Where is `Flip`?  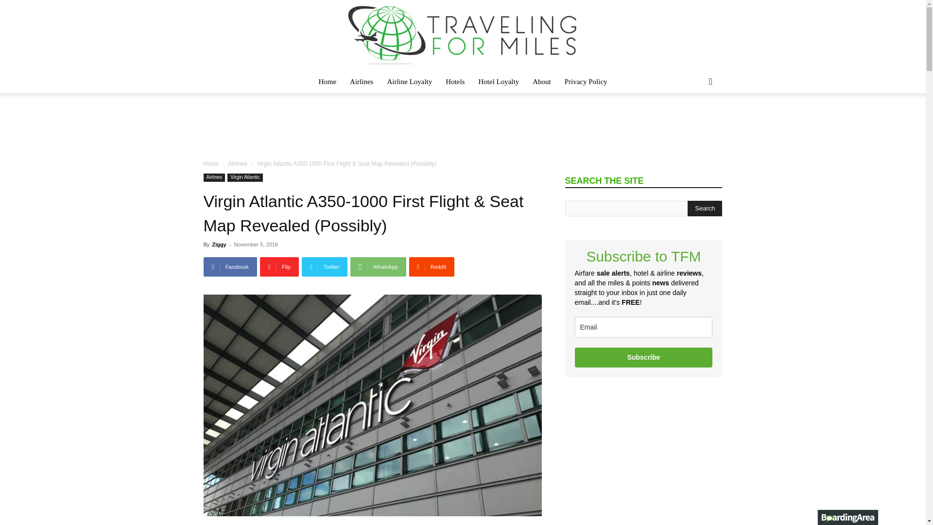
Flip is located at coordinates (279, 267).